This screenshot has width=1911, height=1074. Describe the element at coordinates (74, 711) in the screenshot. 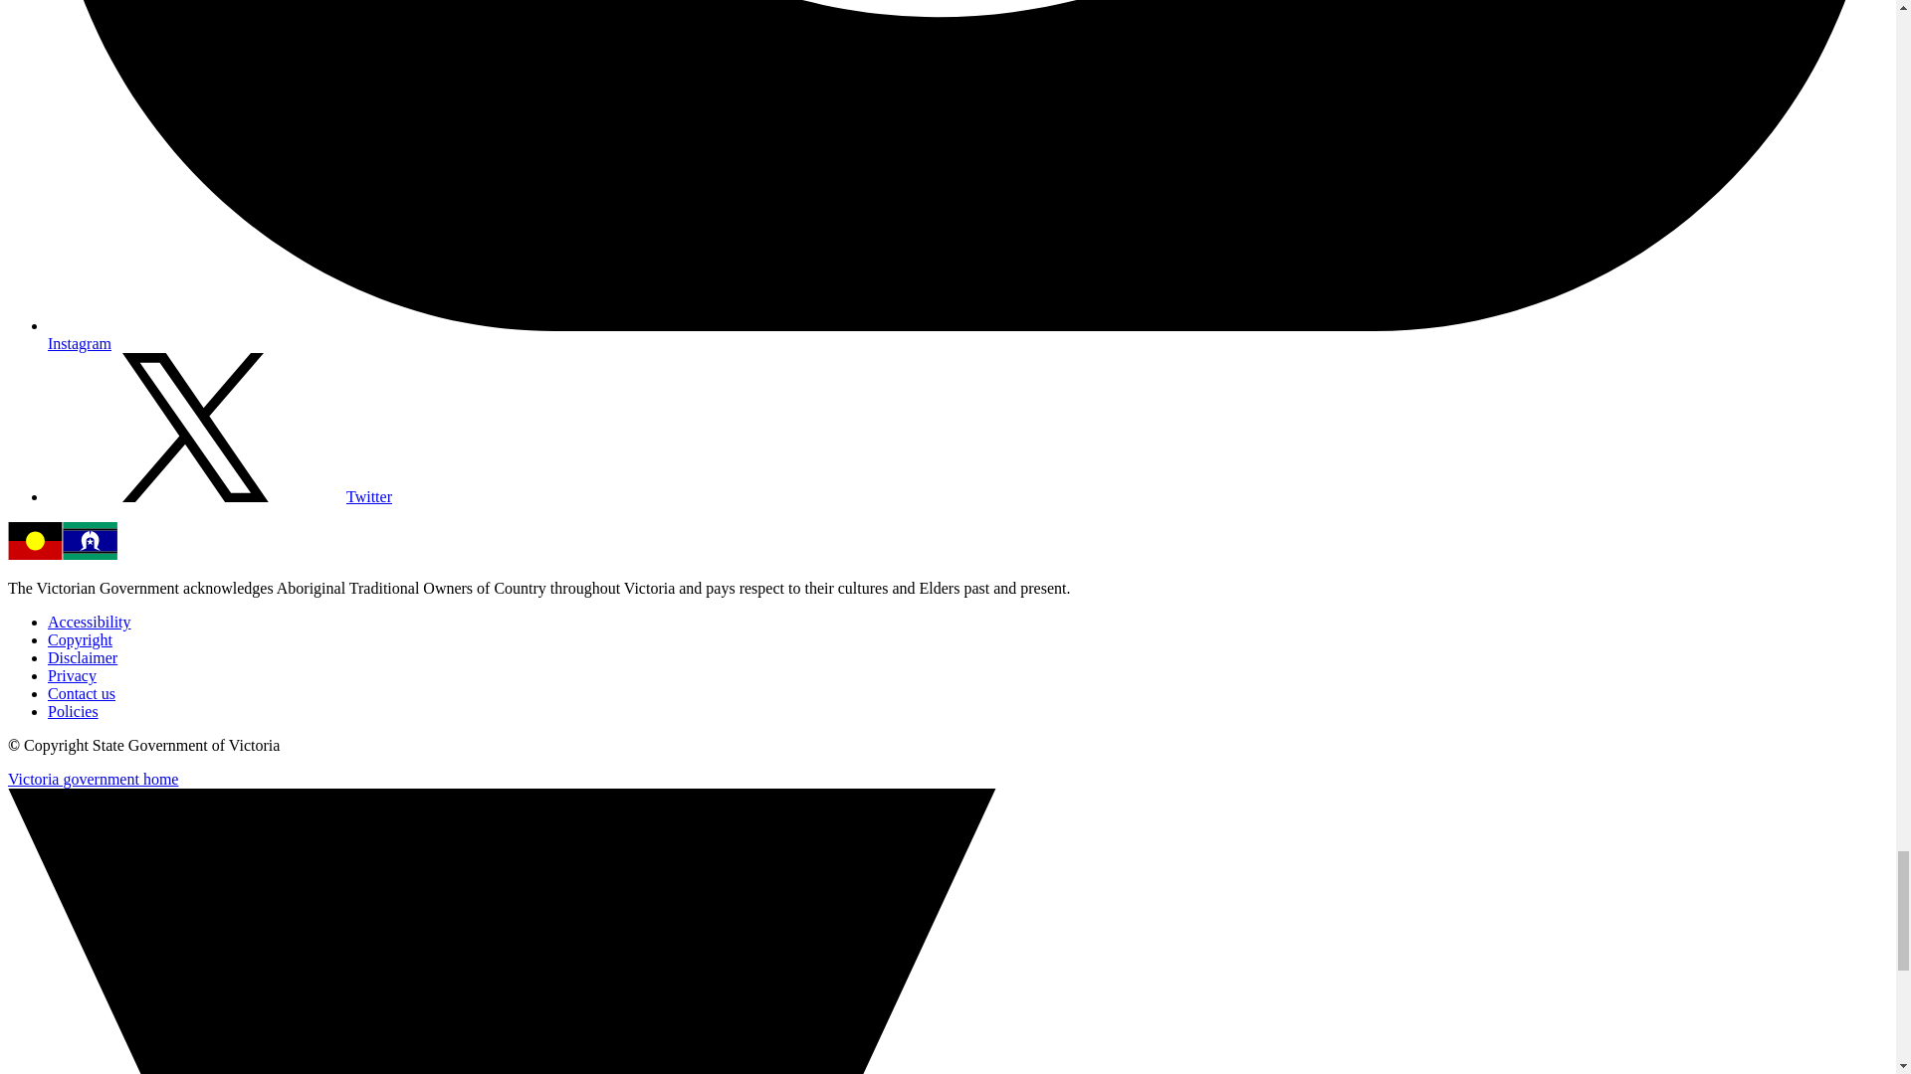

I see `Policies` at that location.